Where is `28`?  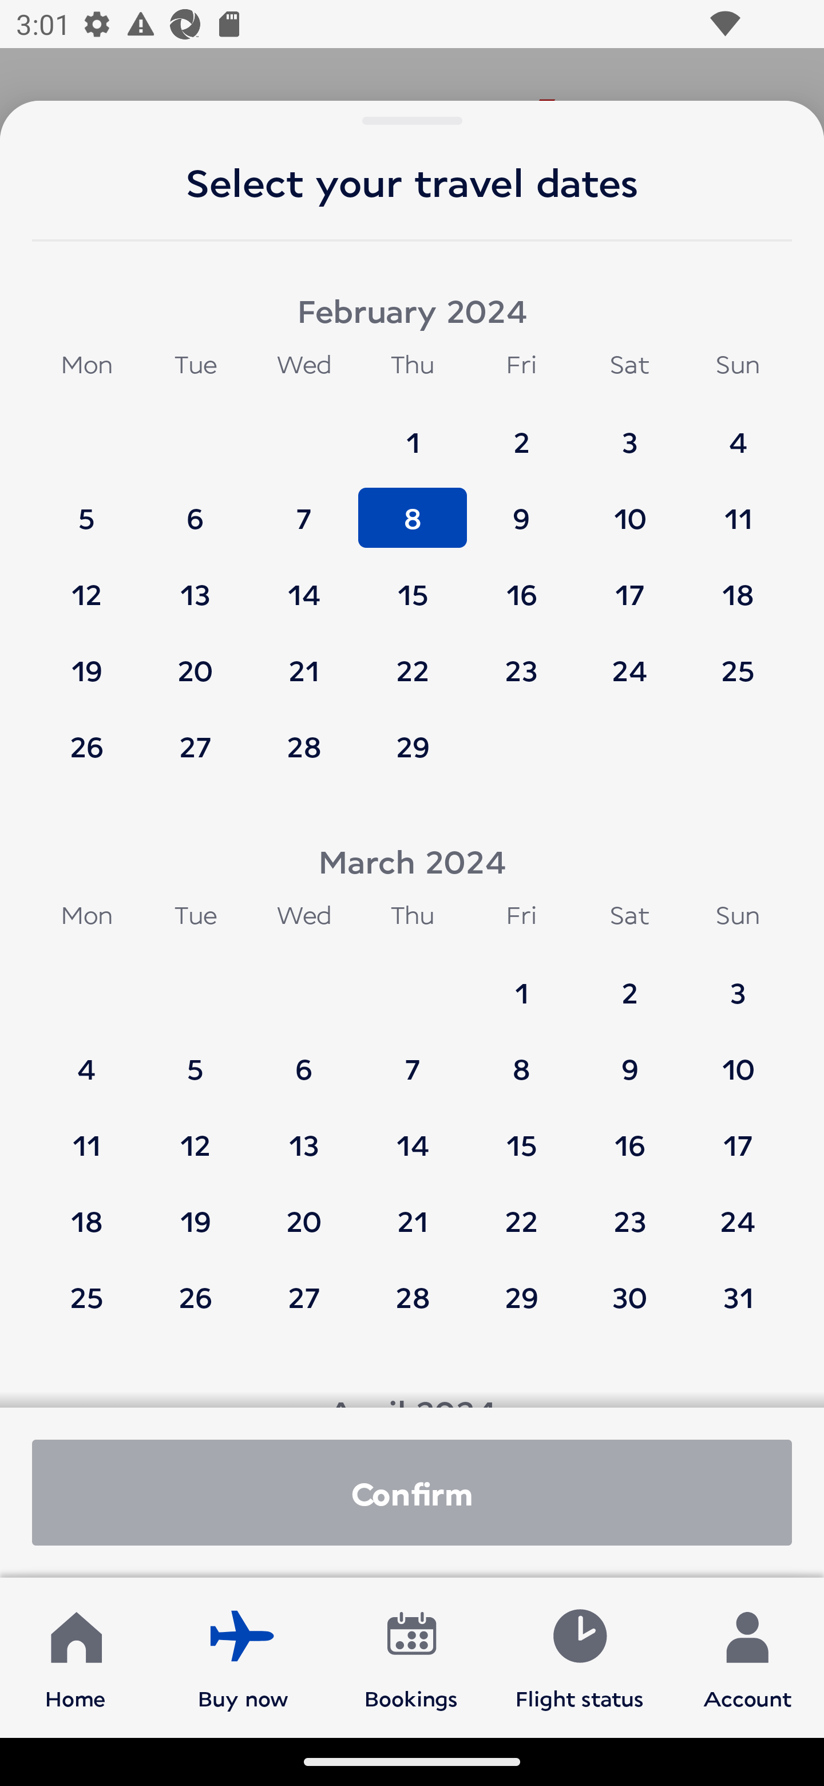 28 is located at coordinates (304, 746).